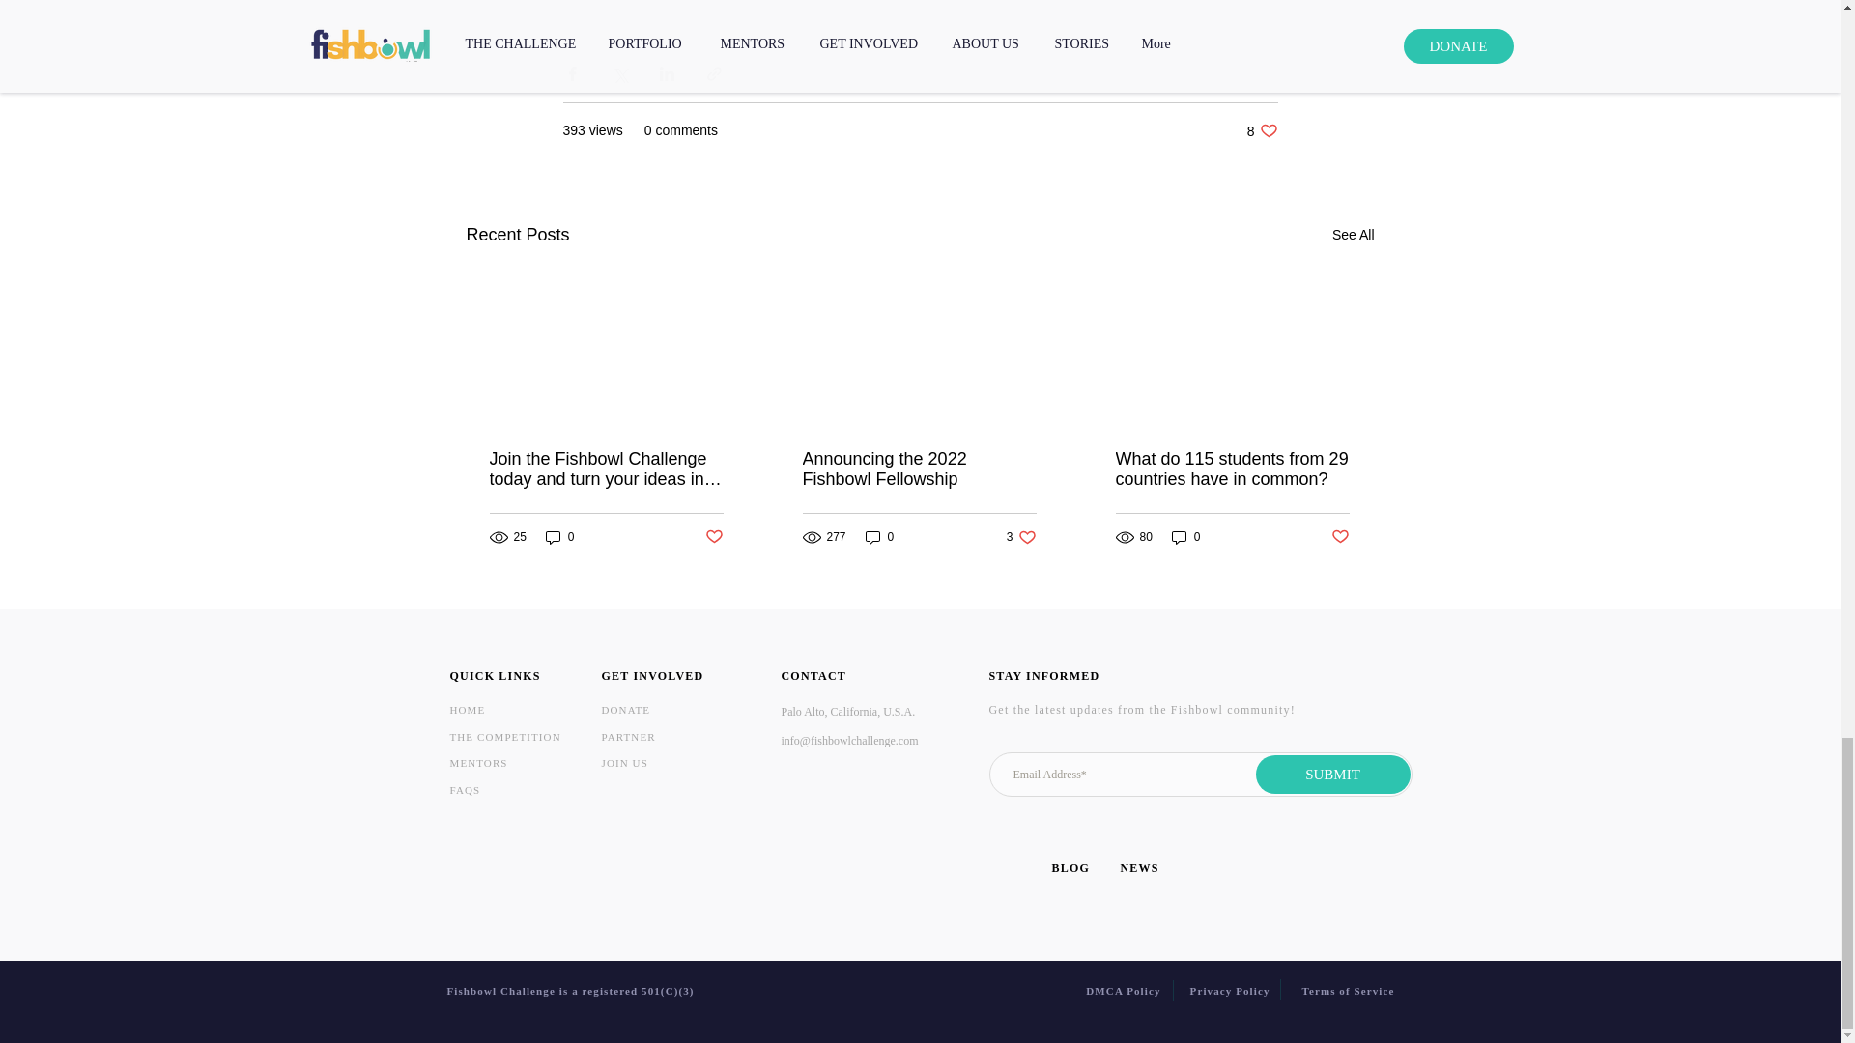 Image resolution: width=1855 pixels, height=1043 pixels. What do you see at coordinates (1341, 537) in the screenshot?
I see `0` at bounding box center [1341, 537].